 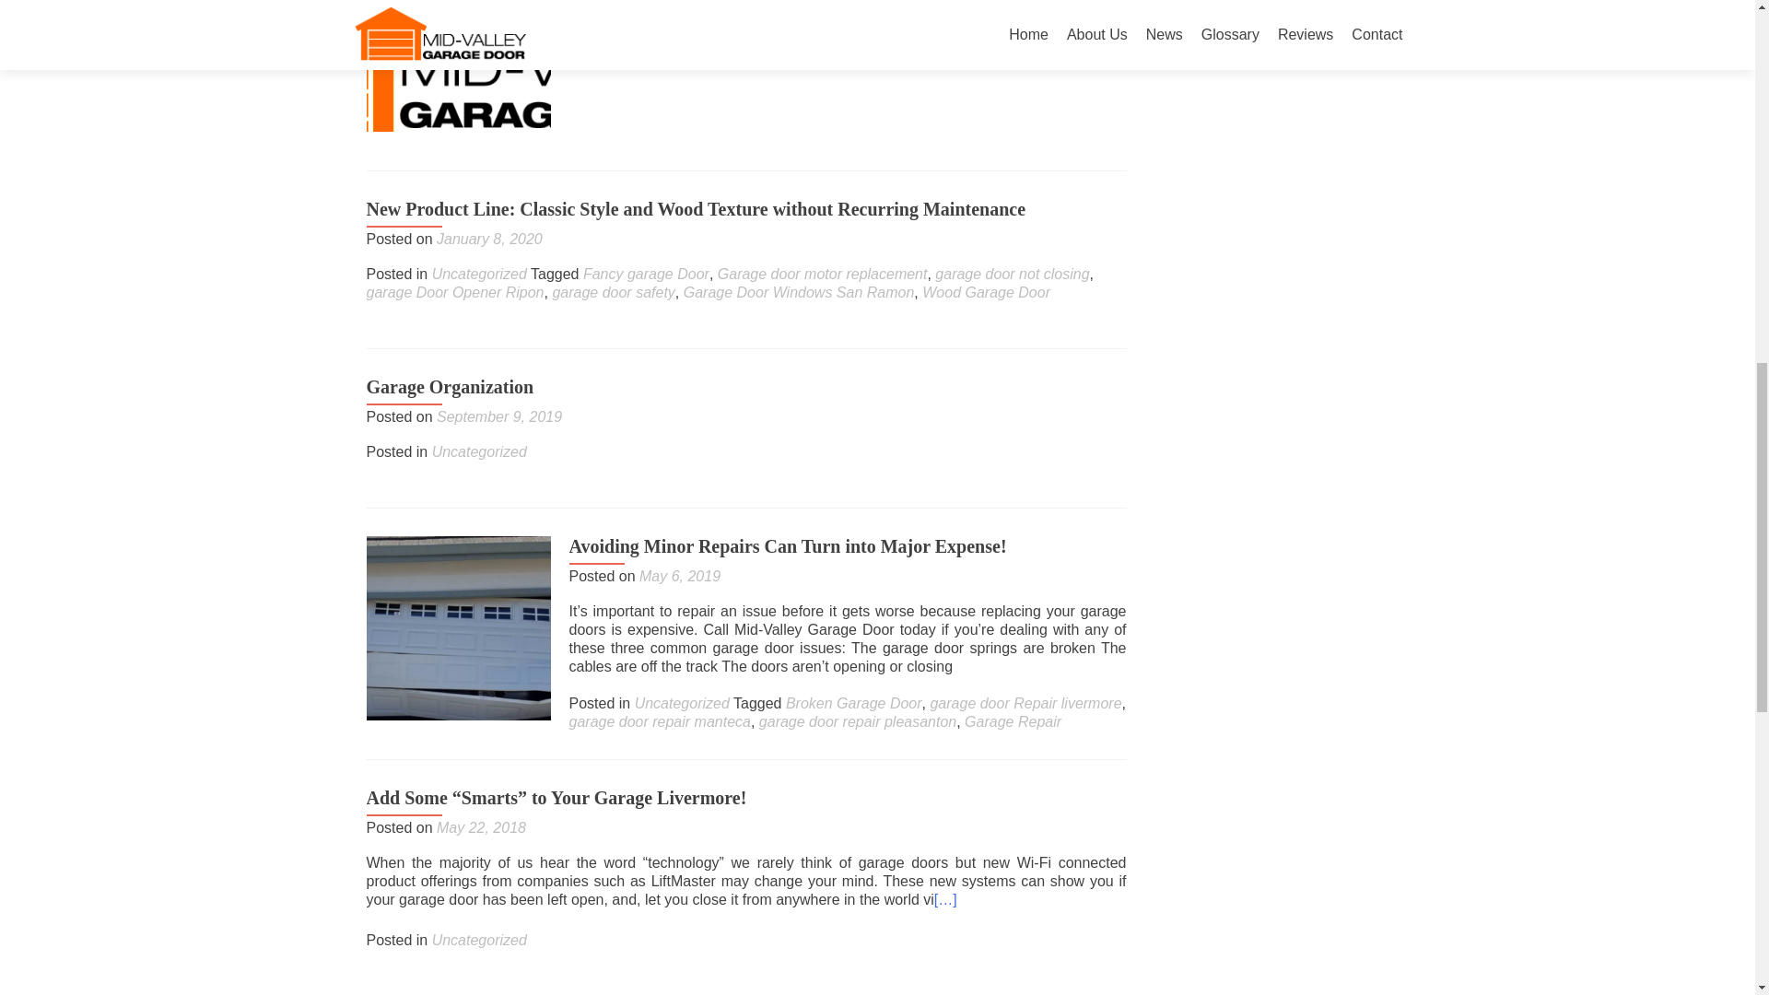 I want to click on garage door not closing, so click(x=999, y=42).